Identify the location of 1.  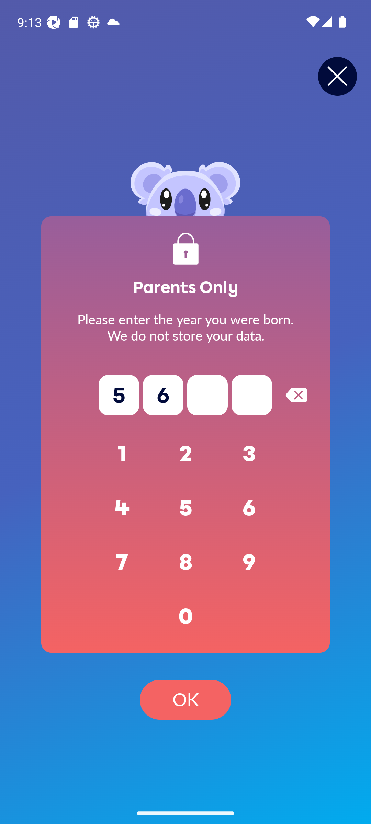
(122, 454).